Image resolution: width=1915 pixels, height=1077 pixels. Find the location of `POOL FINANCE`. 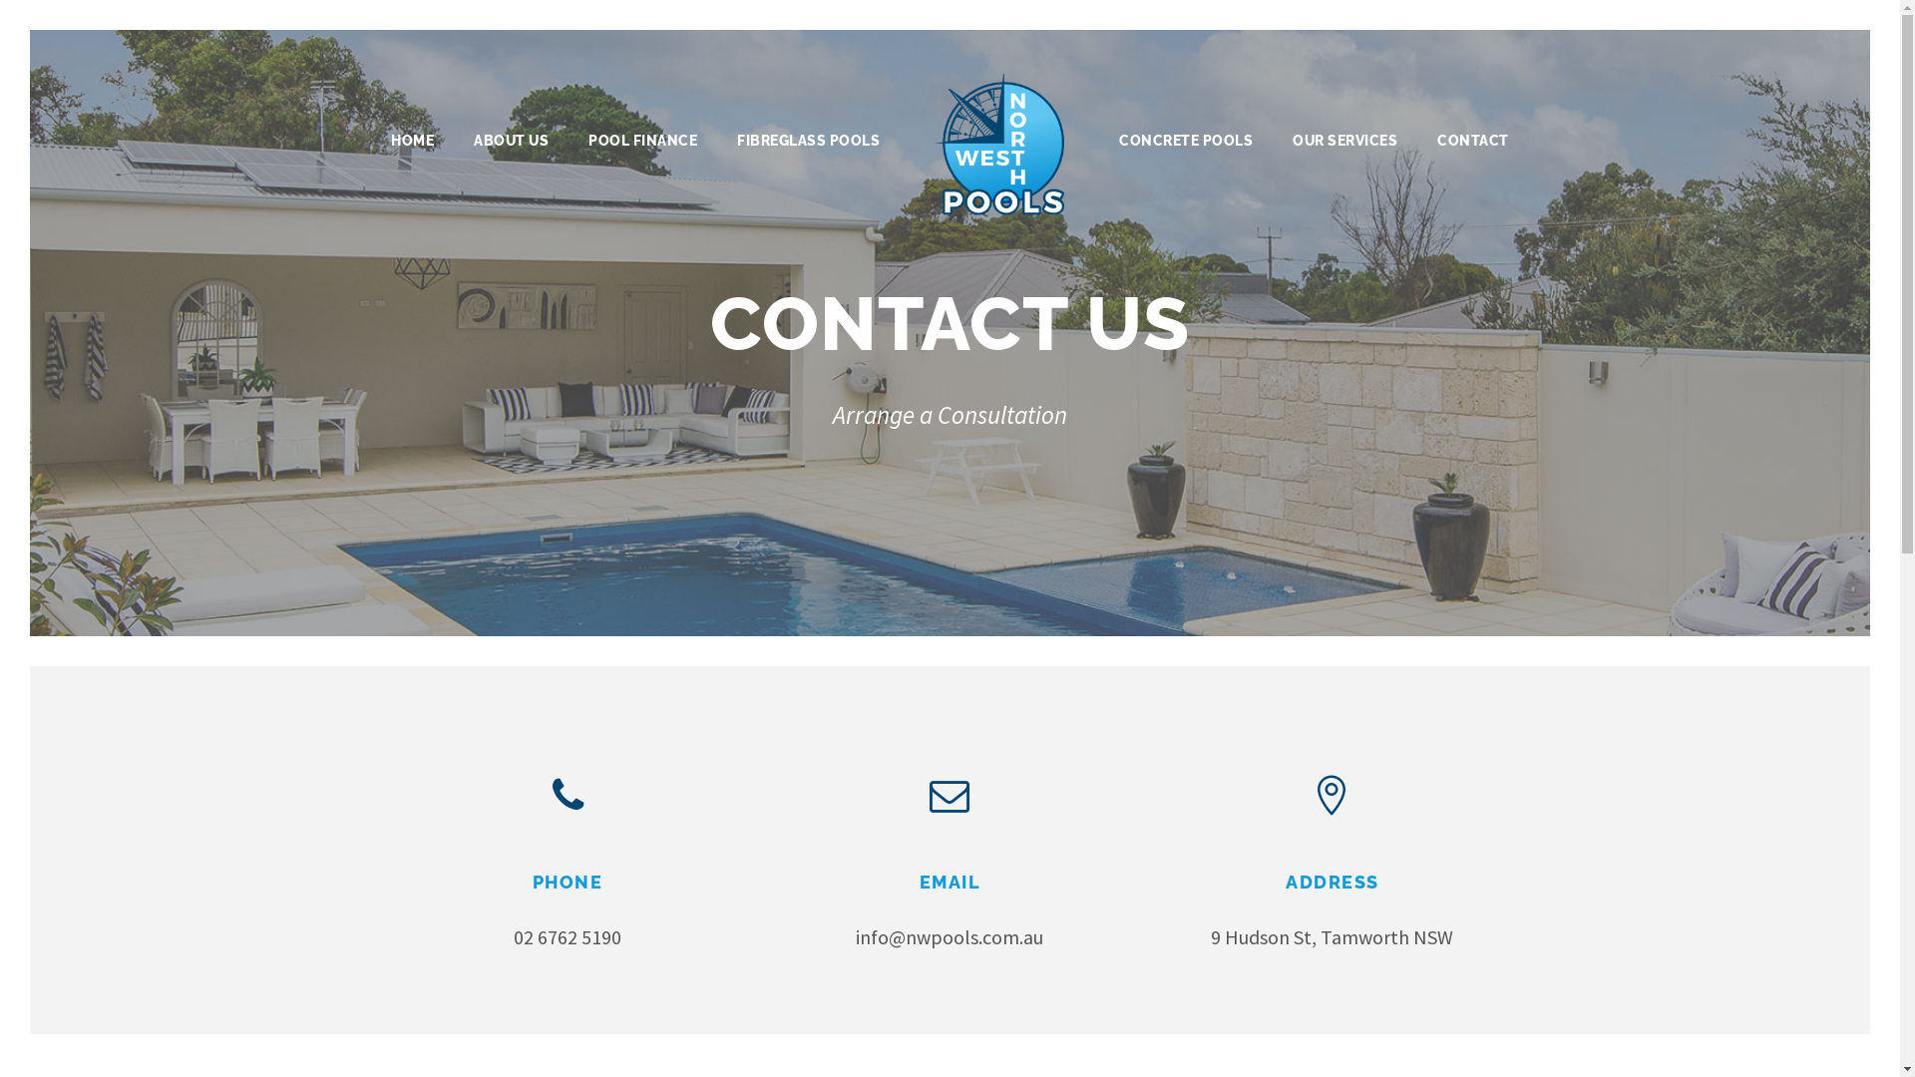

POOL FINANCE is located at coordinates (642, 139).